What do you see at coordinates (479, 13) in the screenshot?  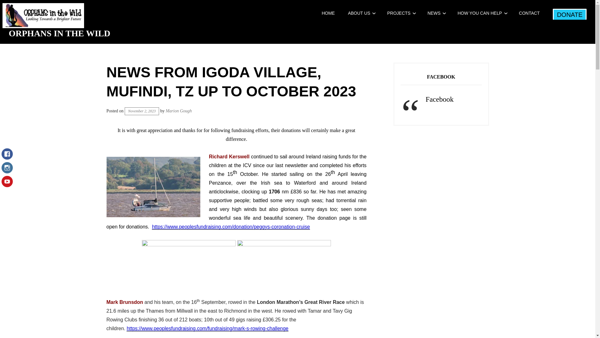 I see `HOW YOU CAN HELP` at bounding box center [479, 13].